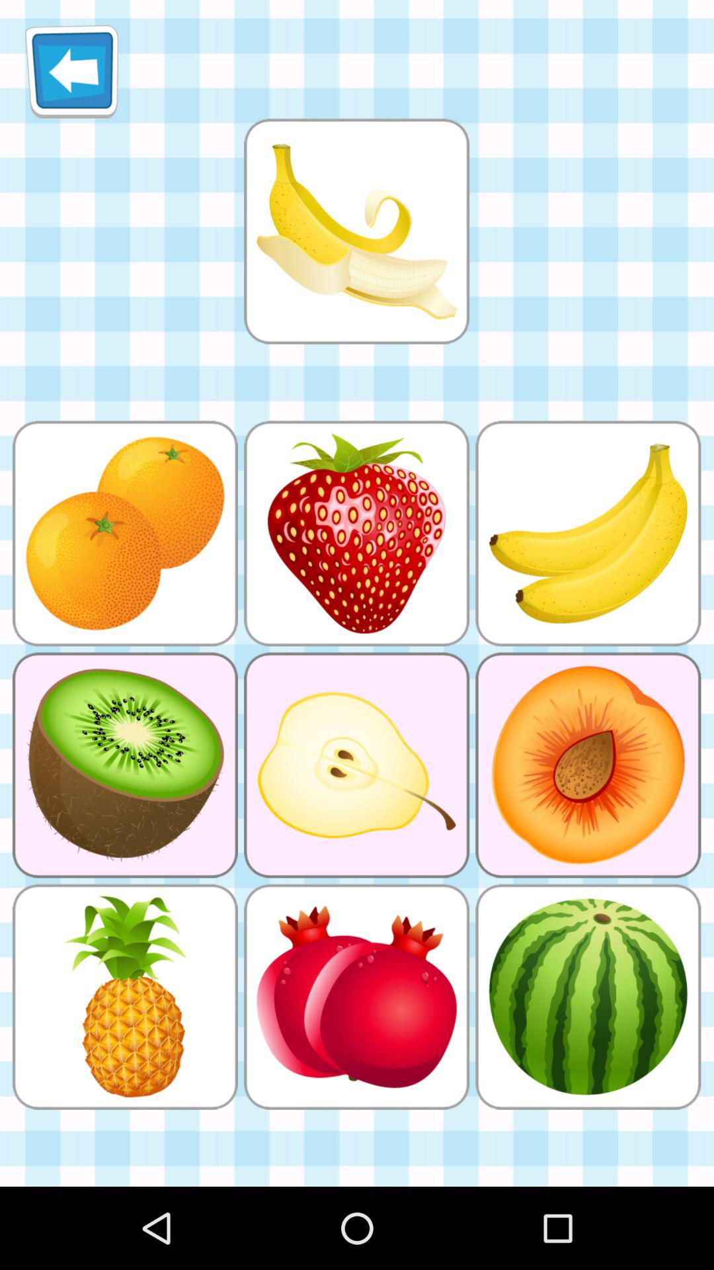 Image resolution: width=714 pixels, height=1270 pixels. What do you see at coordinates (356, 232) in the screenshot?
I see `banana` at bounding box center [356, 232].